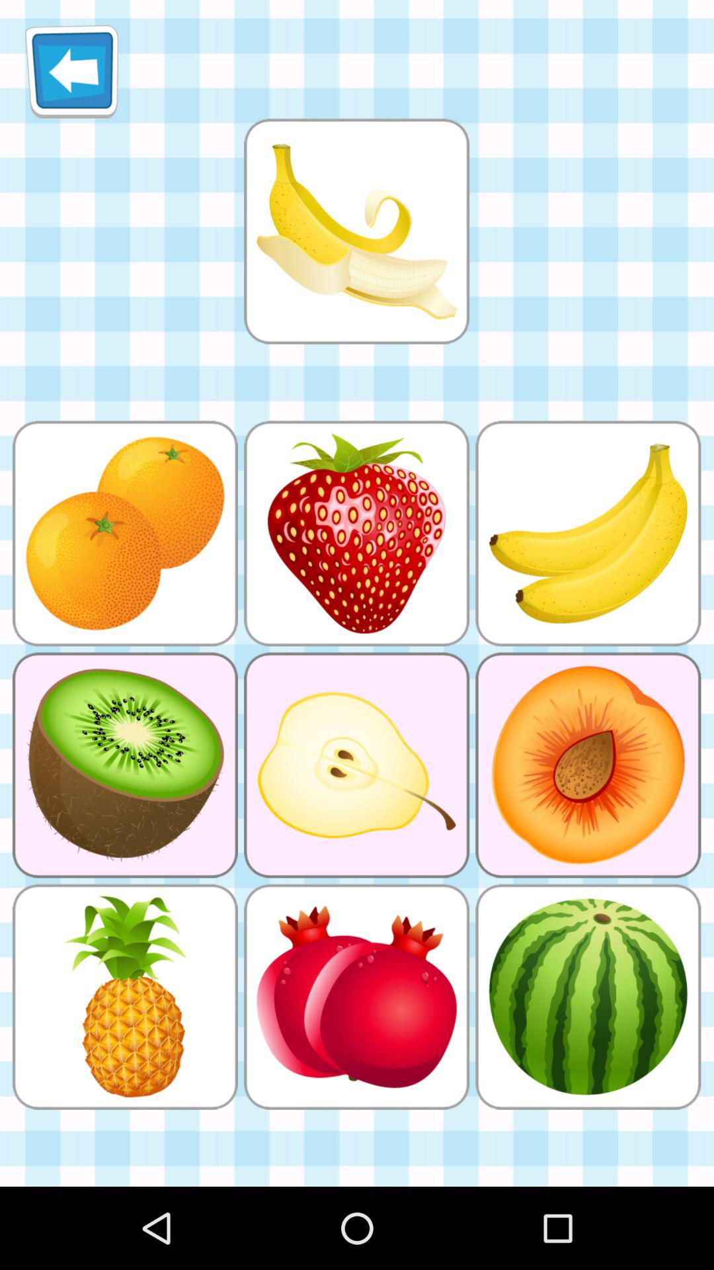 Image resolution: width=714 pixels, height=1270 pixels. What do you see at coordinates (356, 232) in the screenshot?
I see `banana` at bounding box center [356, 232].